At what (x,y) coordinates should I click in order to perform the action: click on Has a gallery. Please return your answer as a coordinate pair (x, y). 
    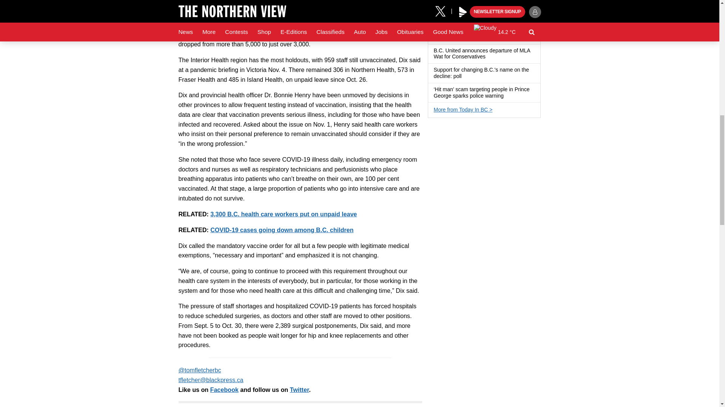
    Looking at the image, I should click on (490, 18).